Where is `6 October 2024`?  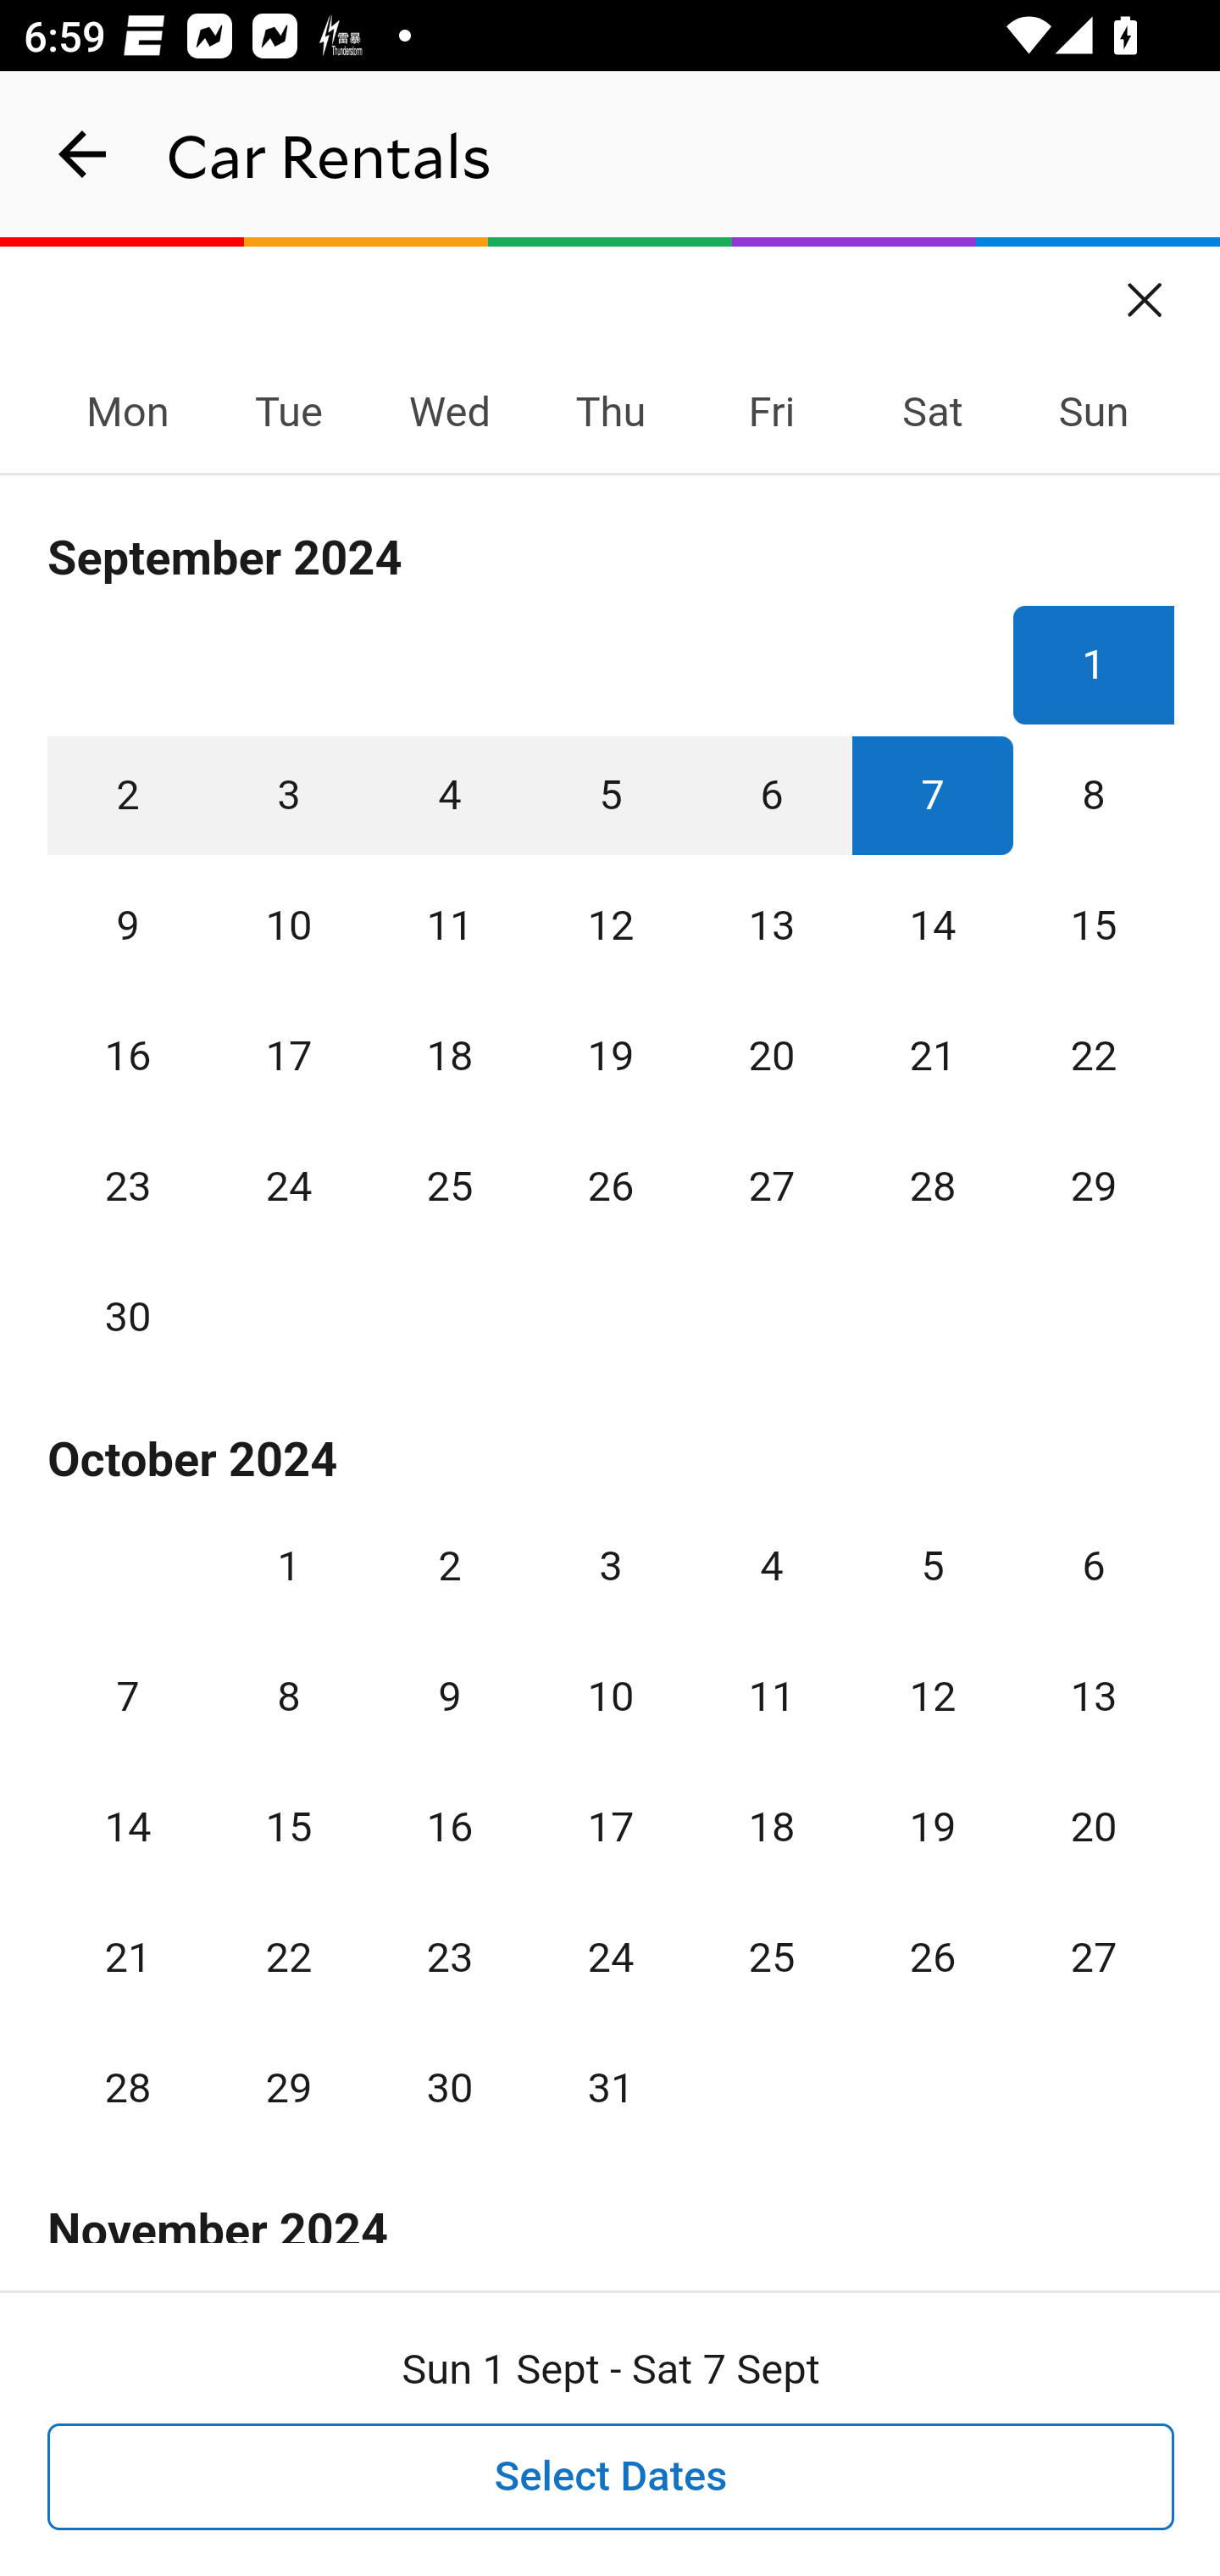 6 October 2024 is located at coordinates (1093, 1566).